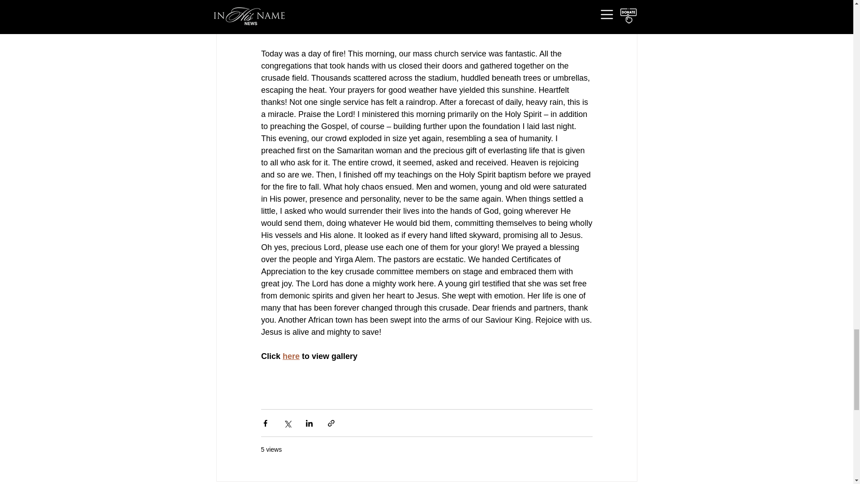  Describe the element at coordinates (291, 356) in the screenshot. I see `here` at that location.